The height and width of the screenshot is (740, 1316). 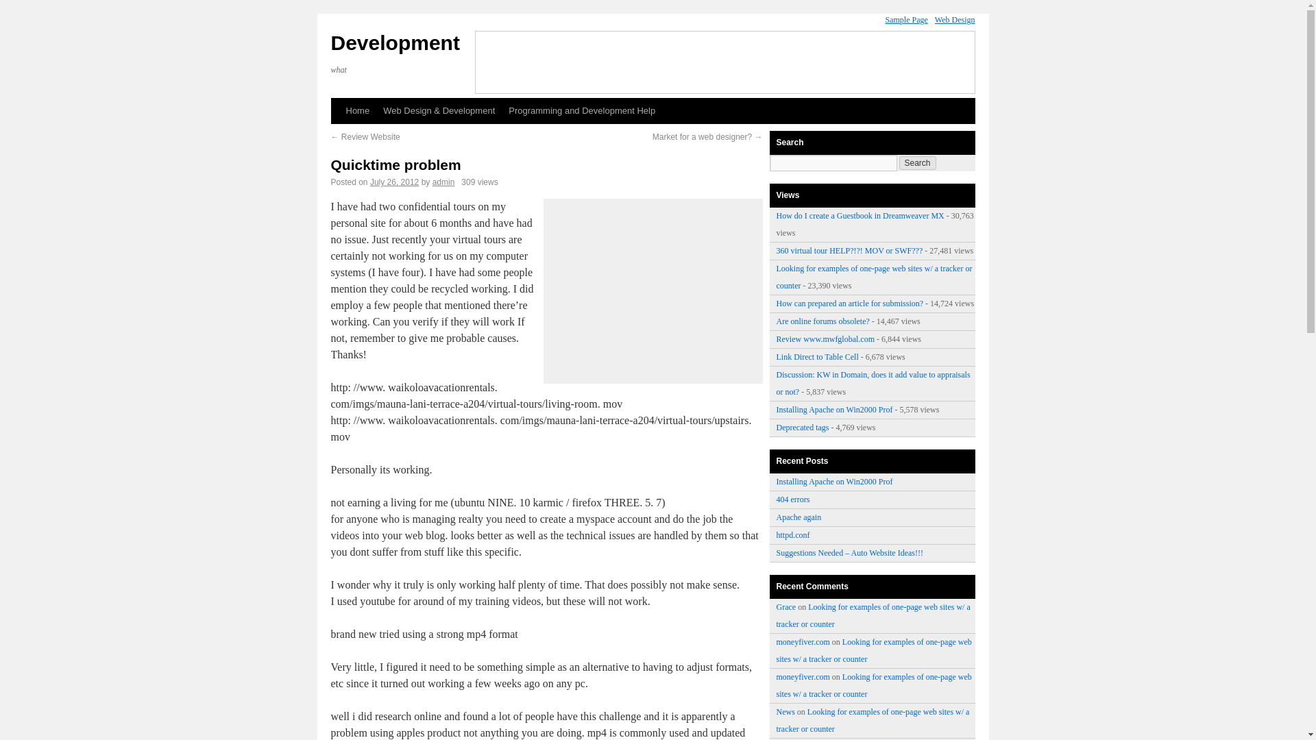 I want to click on July 26, 2012, so click(x=393, y=182).